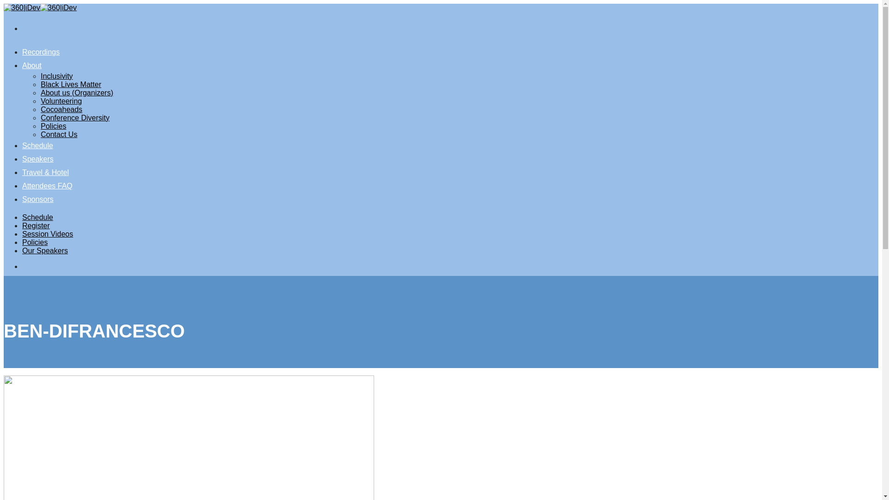  Describe the element at coordinates (45, 251) in the screenshot. I see `Our Speakers` at that location.